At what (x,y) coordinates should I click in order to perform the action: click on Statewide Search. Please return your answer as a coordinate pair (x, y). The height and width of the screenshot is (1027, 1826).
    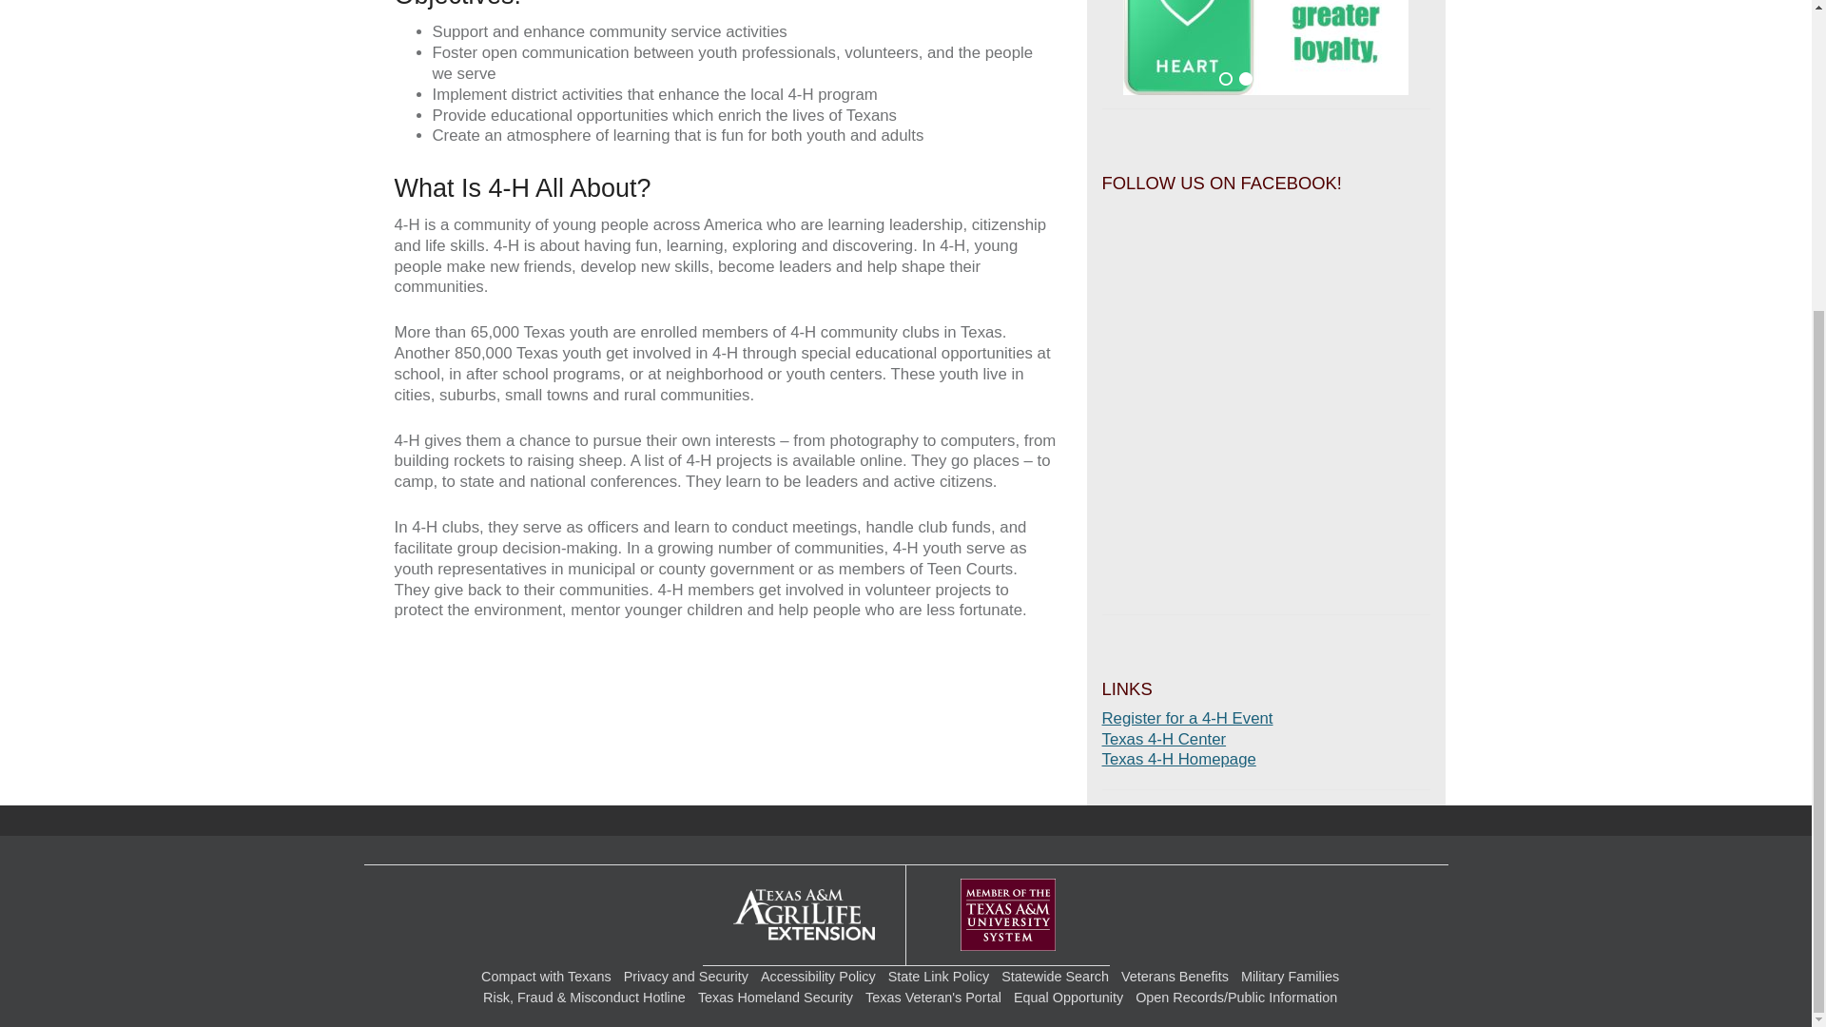
    Looking at the image, I should click on (1054, 976).